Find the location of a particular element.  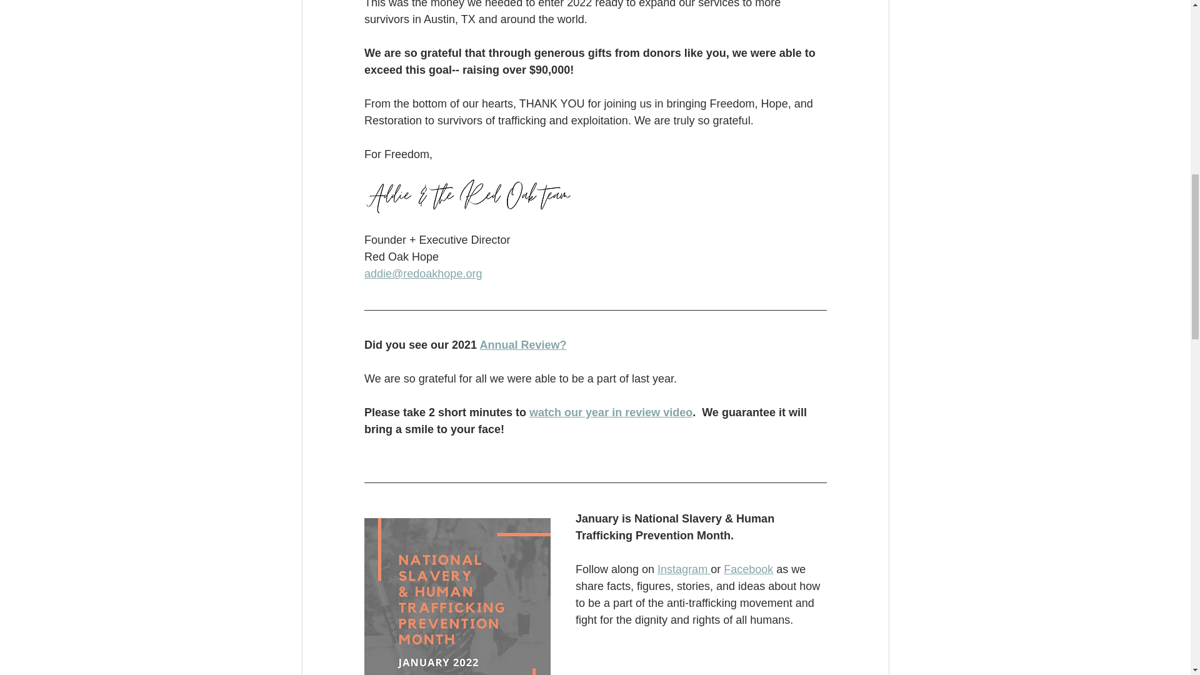

Facebook is located at coordinates (747, 569).